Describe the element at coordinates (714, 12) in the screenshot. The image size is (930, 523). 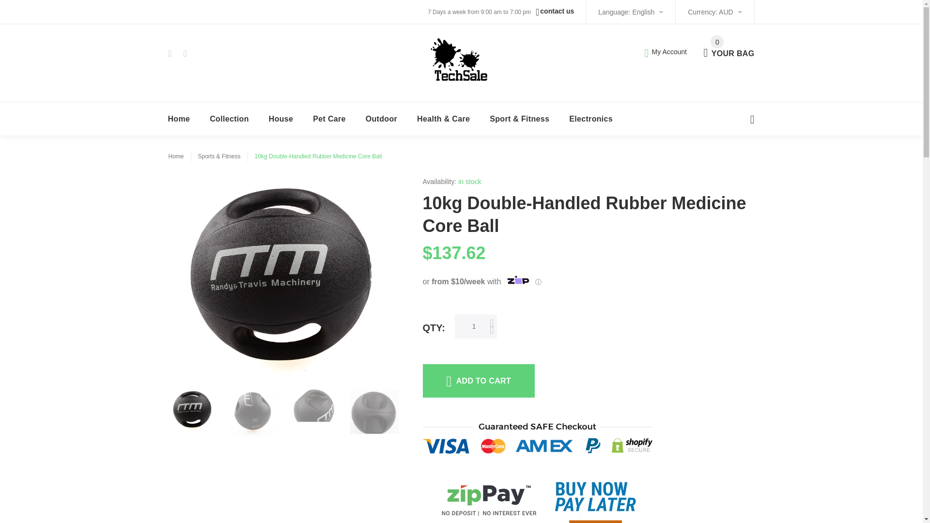
I see `Currency: AUD` at that location.